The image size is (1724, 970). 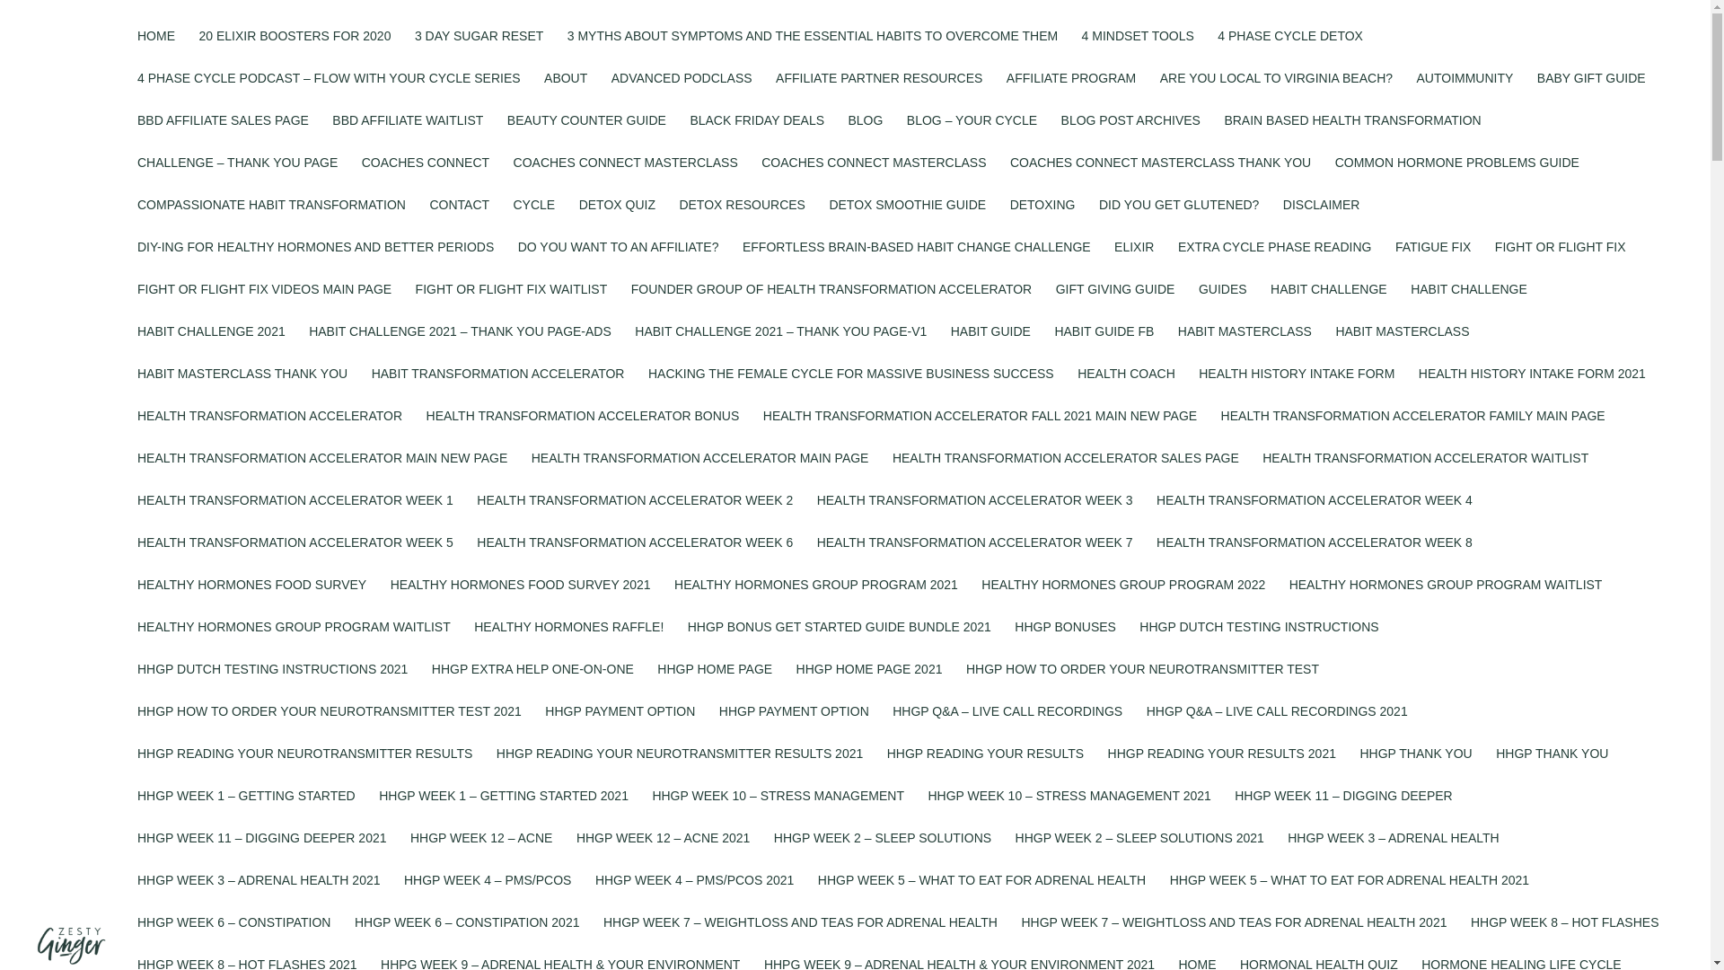 What do you see at coordinates (742, 219) in the screenshot?
I see `DETOX RESOURCES` at bounding box center [742, 219].